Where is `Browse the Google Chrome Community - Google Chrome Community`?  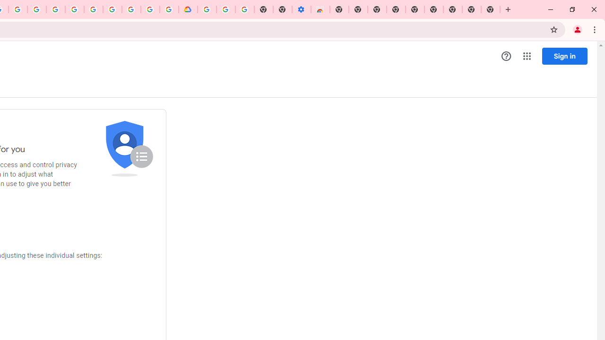
Browse the Google Chrome Community - Google Chrome Community is located at coordinates (169, 9).